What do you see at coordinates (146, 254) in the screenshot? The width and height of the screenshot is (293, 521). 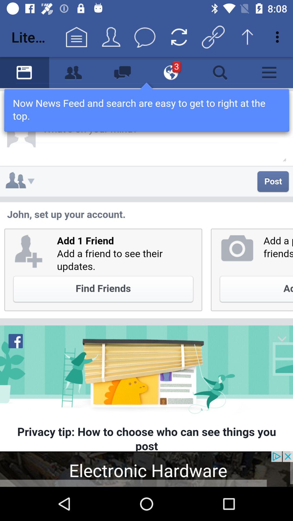 I see `screen` at bounding box center [146, 254].